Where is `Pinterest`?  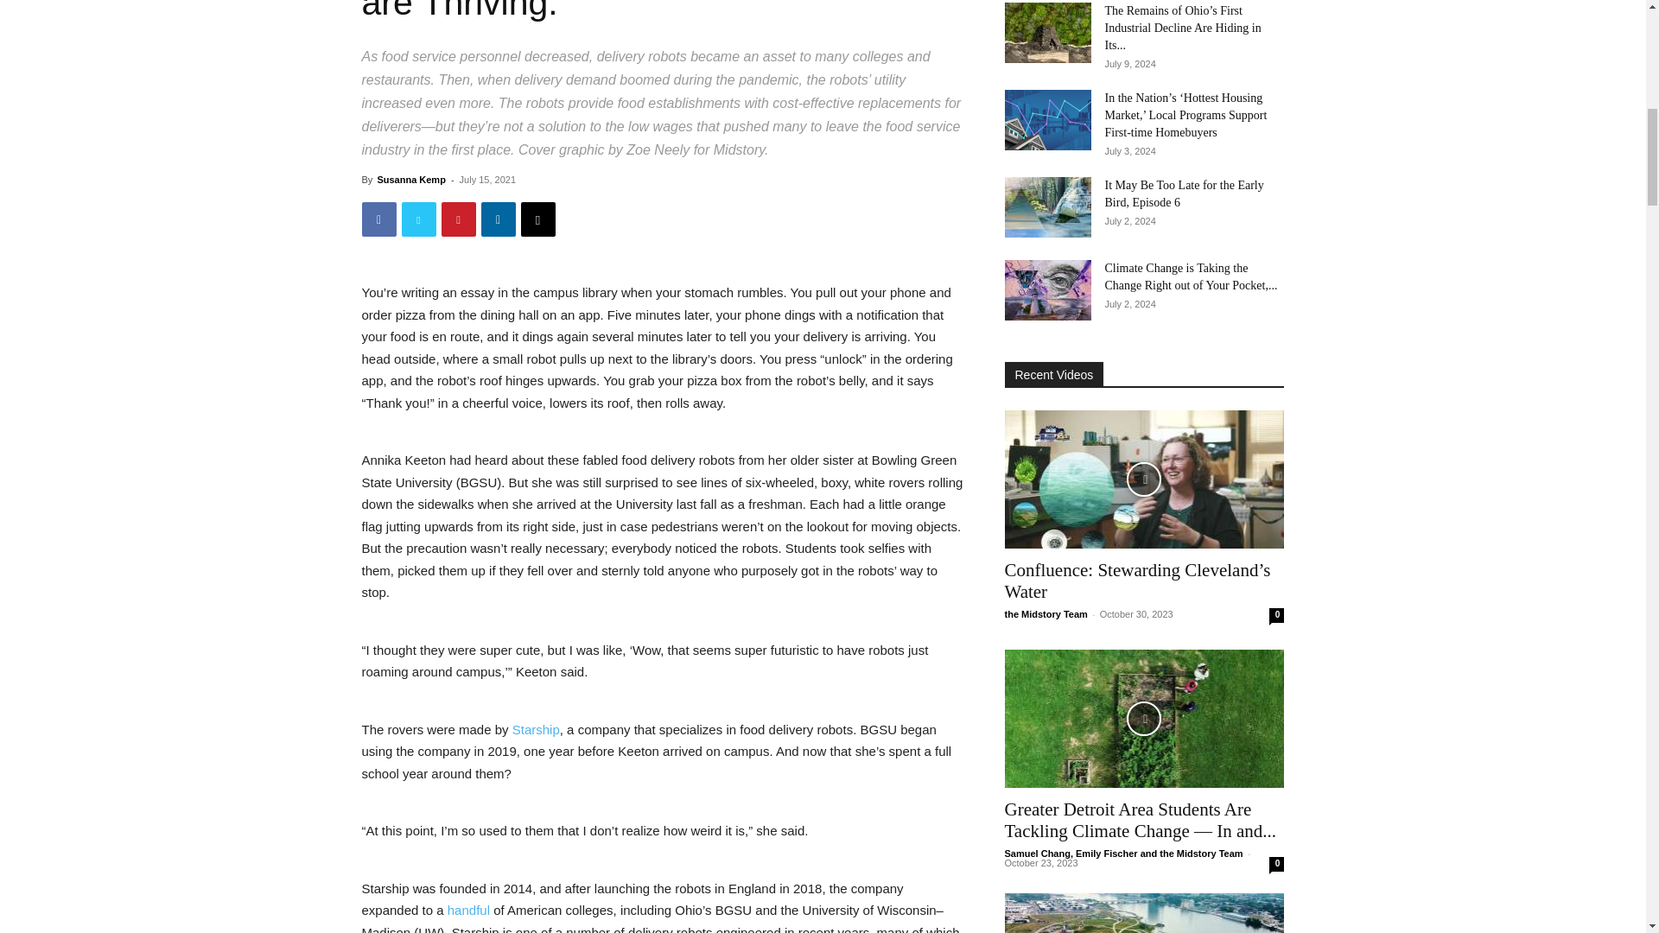 Pinterest is located at coordinates (458, 219).